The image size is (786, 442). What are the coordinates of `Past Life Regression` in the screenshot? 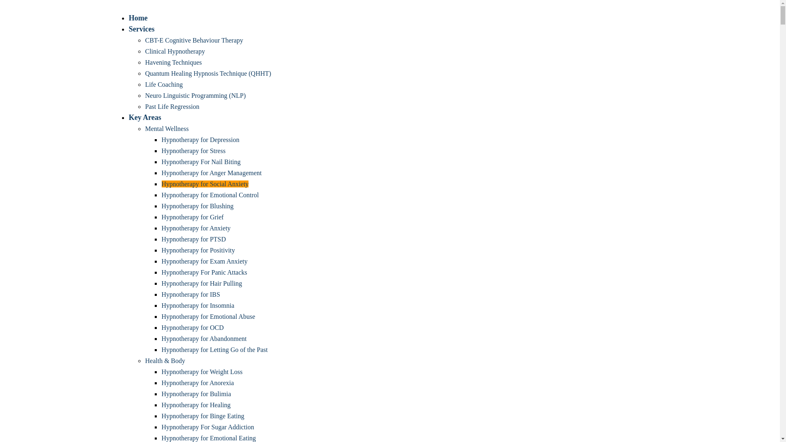 It's located at (172, 106).